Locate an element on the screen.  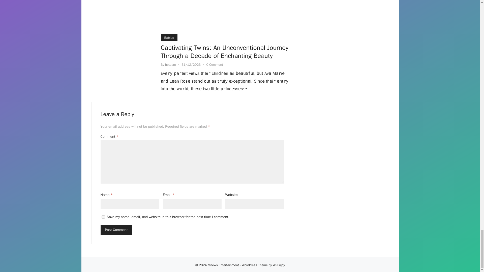
yes is located at coordinates (103, 217).